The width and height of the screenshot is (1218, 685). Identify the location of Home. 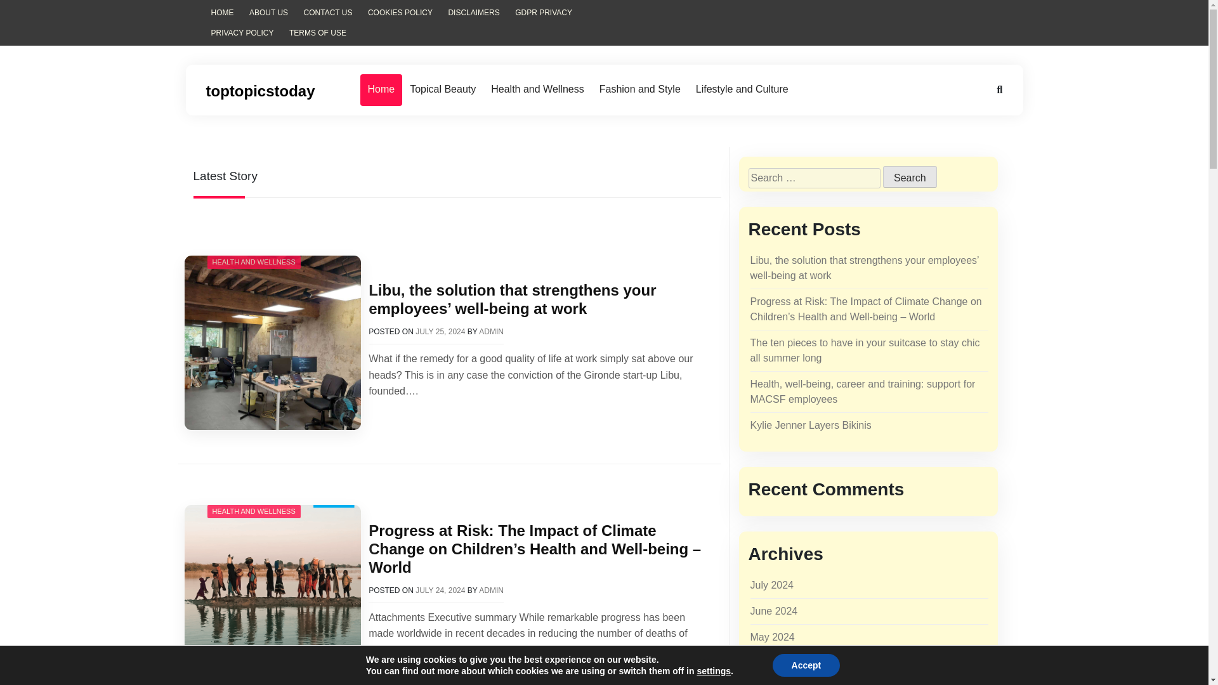
(382, 90).